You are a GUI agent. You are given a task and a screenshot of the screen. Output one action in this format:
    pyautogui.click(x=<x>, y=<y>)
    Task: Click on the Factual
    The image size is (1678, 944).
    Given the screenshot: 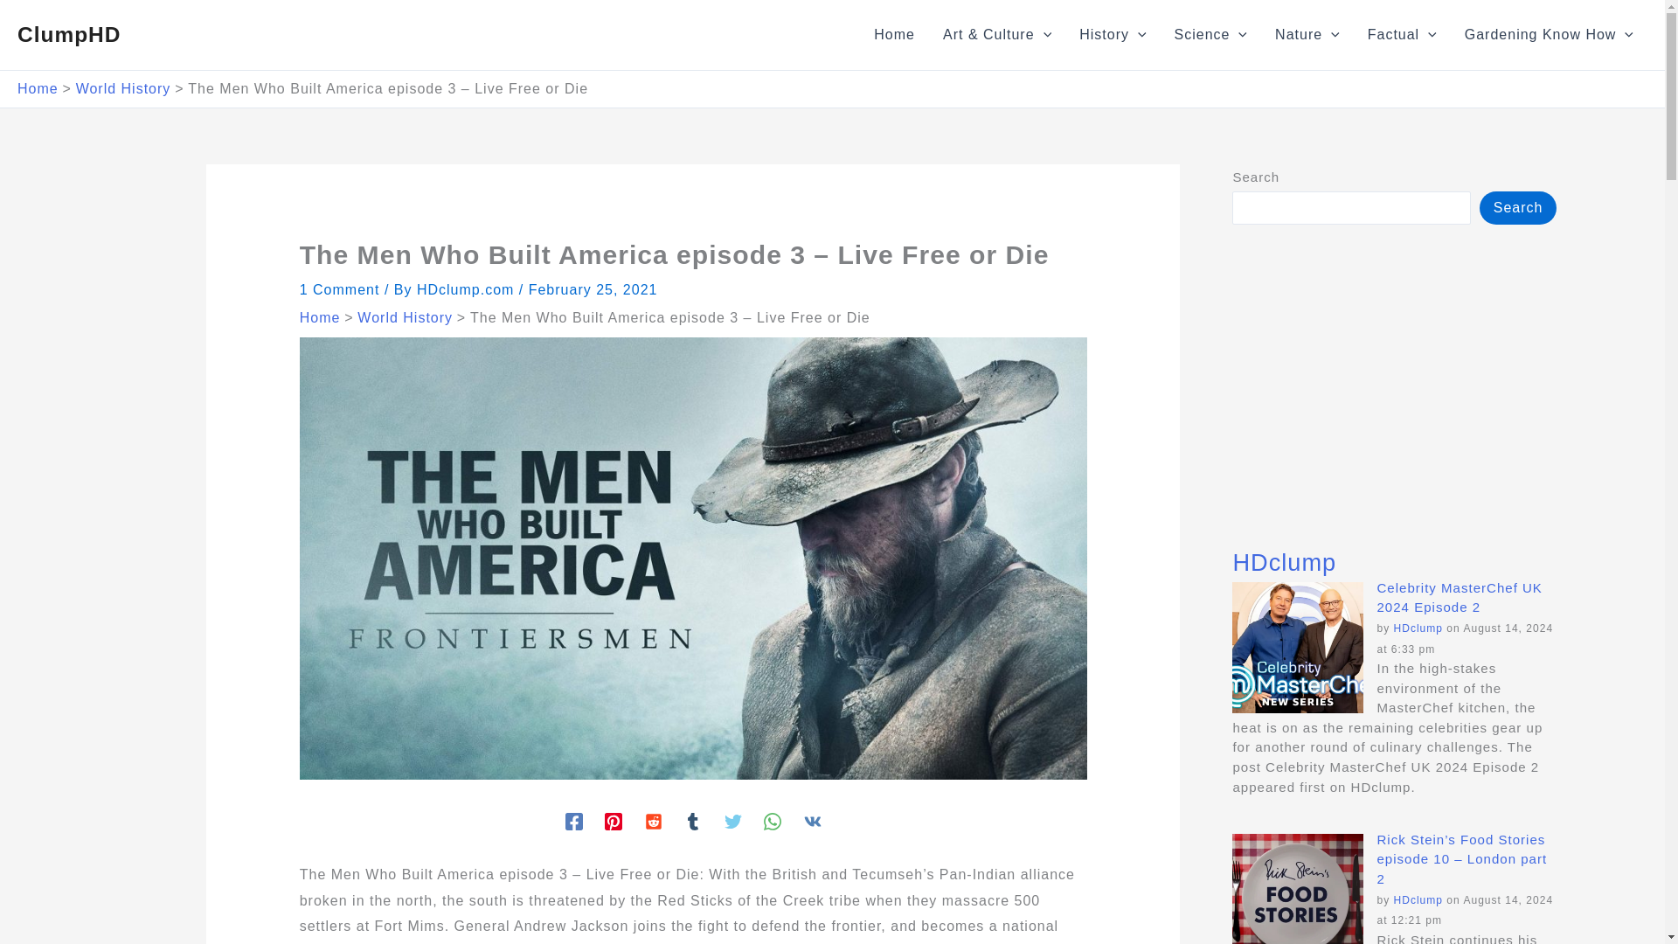 What is the action you would take?
    pyautogui.click(x=1402, y=35)
    